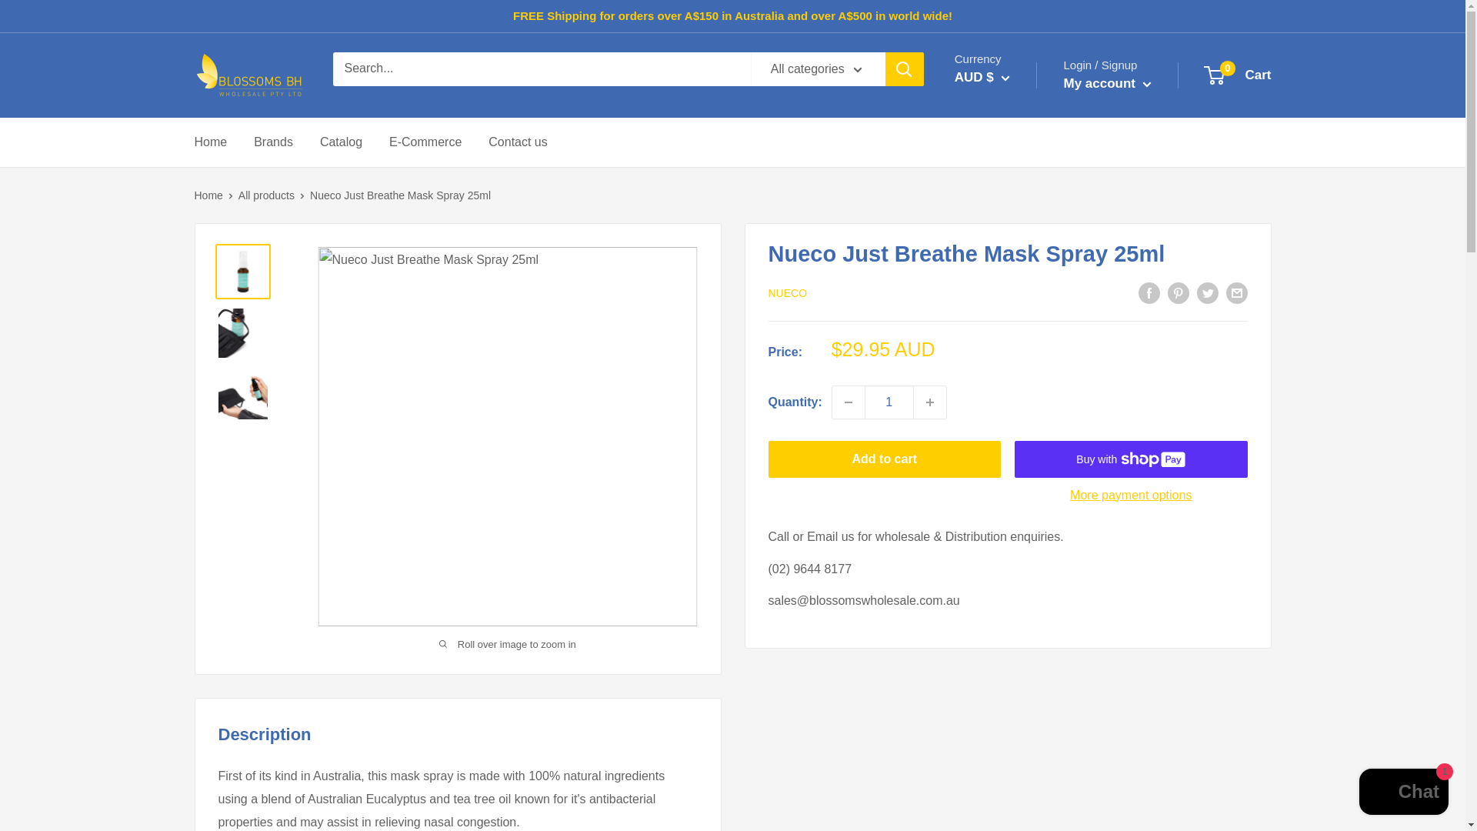  What do you see at coordinates (1005, 726) in the screenshot?
I see `CHF` at bounding box center [1005, 726].